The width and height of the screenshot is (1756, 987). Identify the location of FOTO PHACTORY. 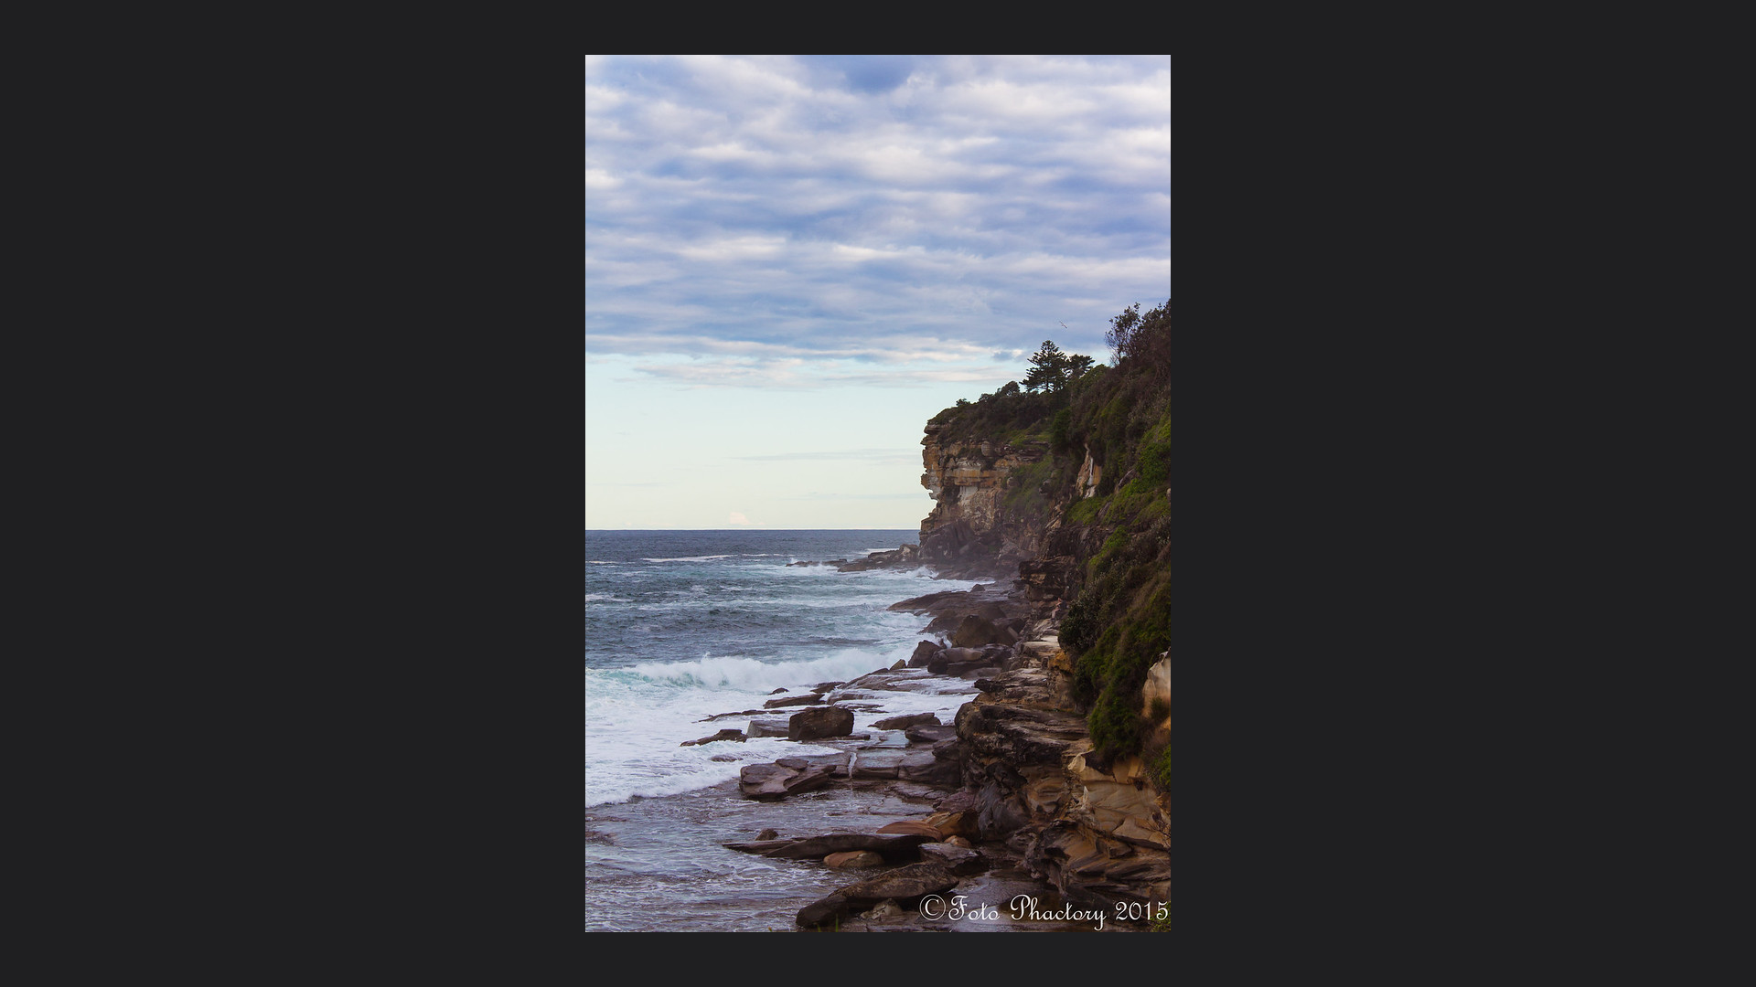
(101, 230).